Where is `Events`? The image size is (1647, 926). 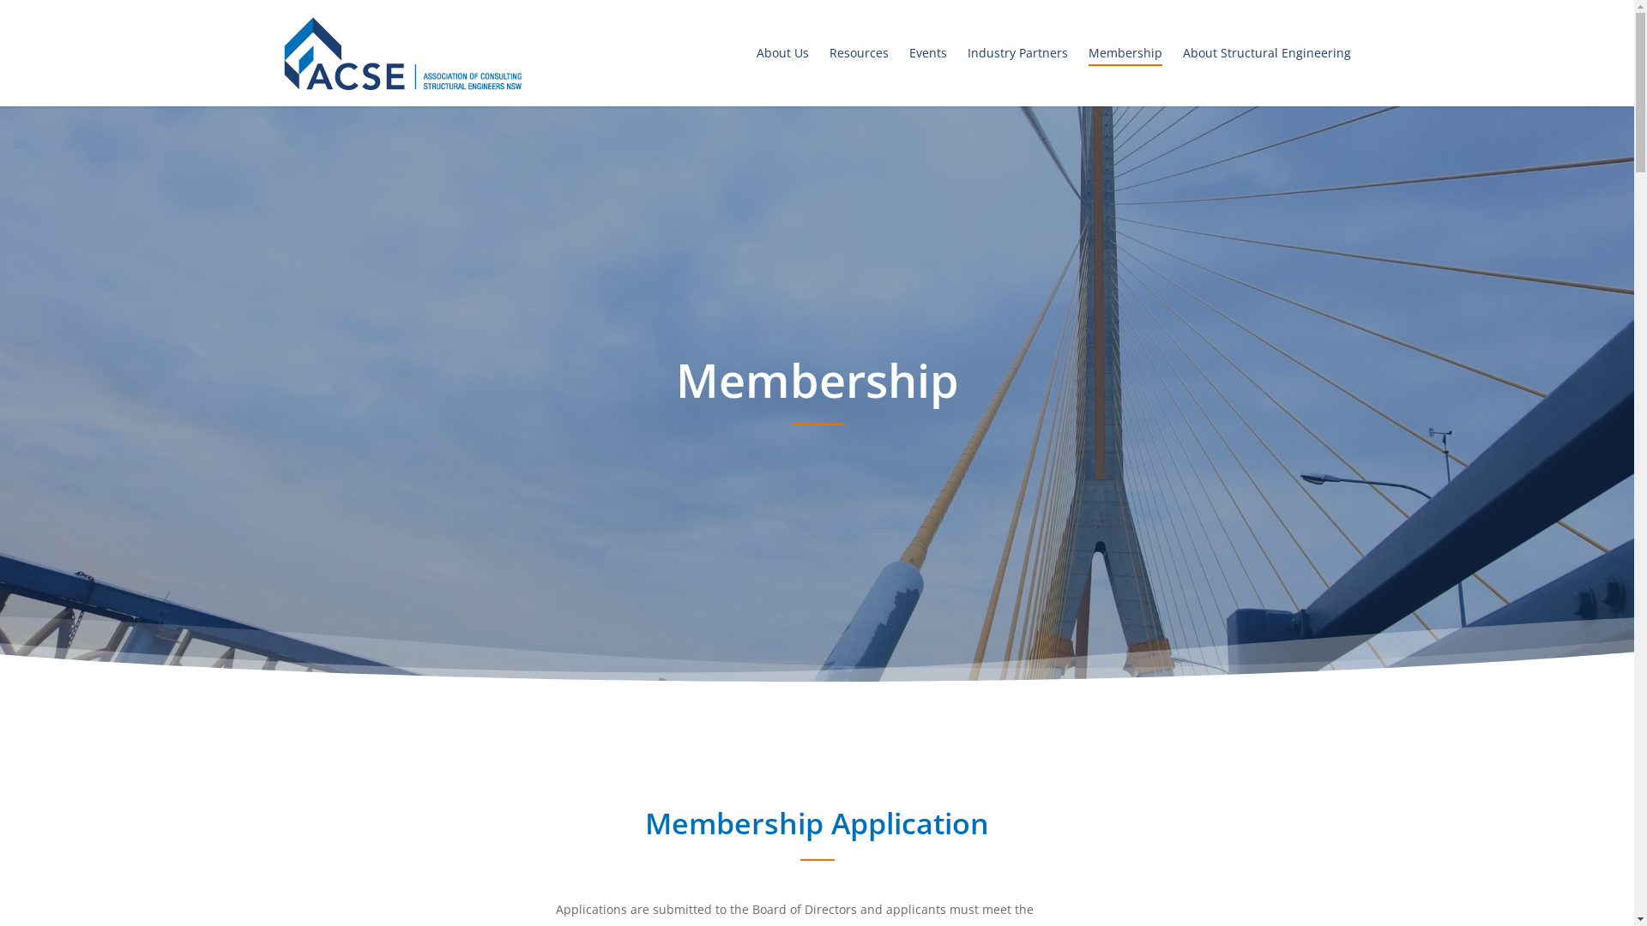 Events is located at coordinates (928, 53).